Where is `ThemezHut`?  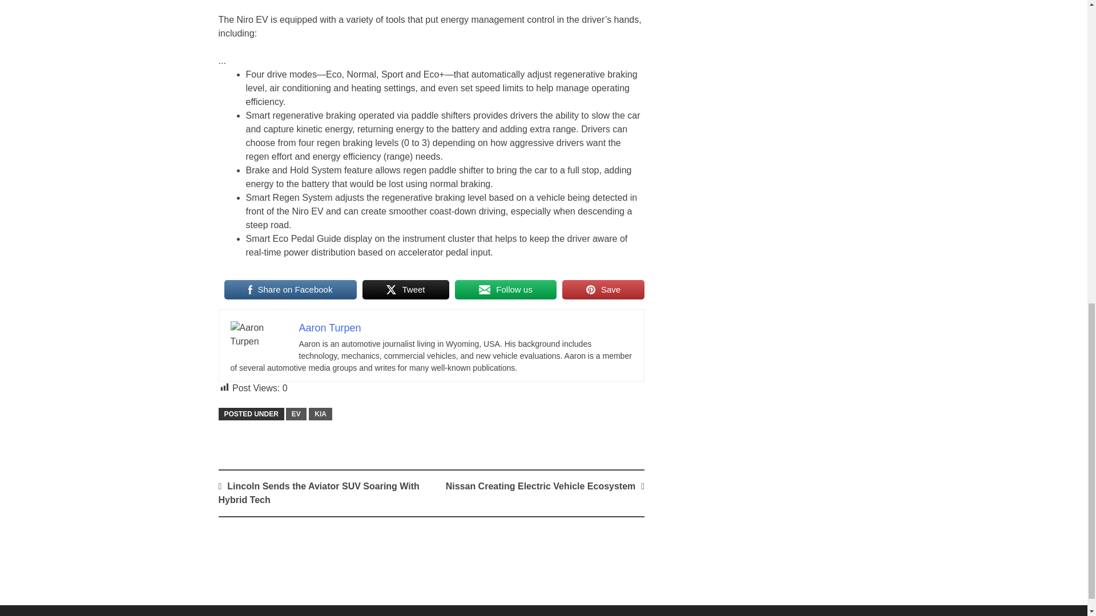
ThemezHut is located at coordinates (846, 615).